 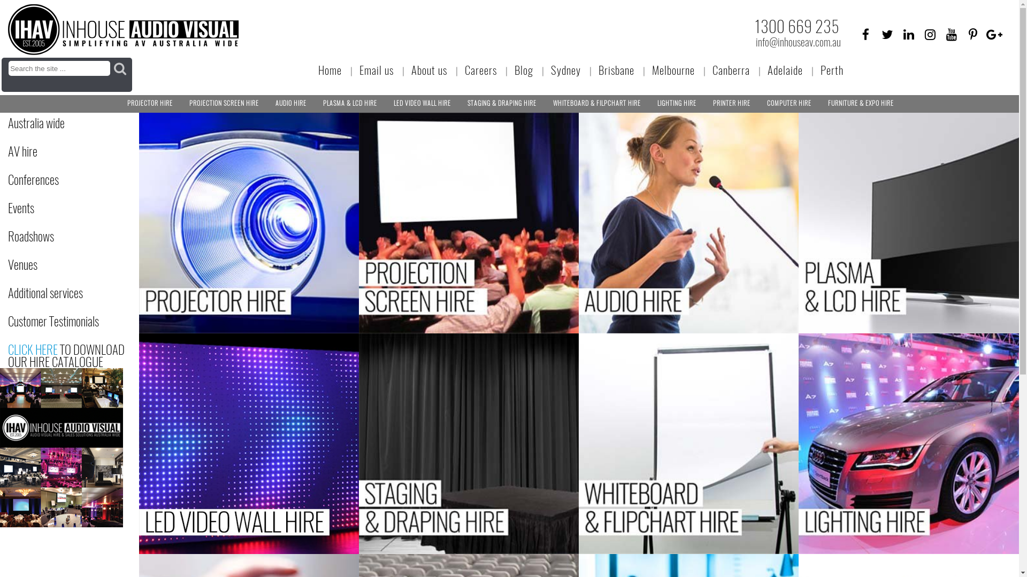 What do you see at coordinates (832, 71) in the screenshot?
I see `Perth` at bounding box center [832, 71].